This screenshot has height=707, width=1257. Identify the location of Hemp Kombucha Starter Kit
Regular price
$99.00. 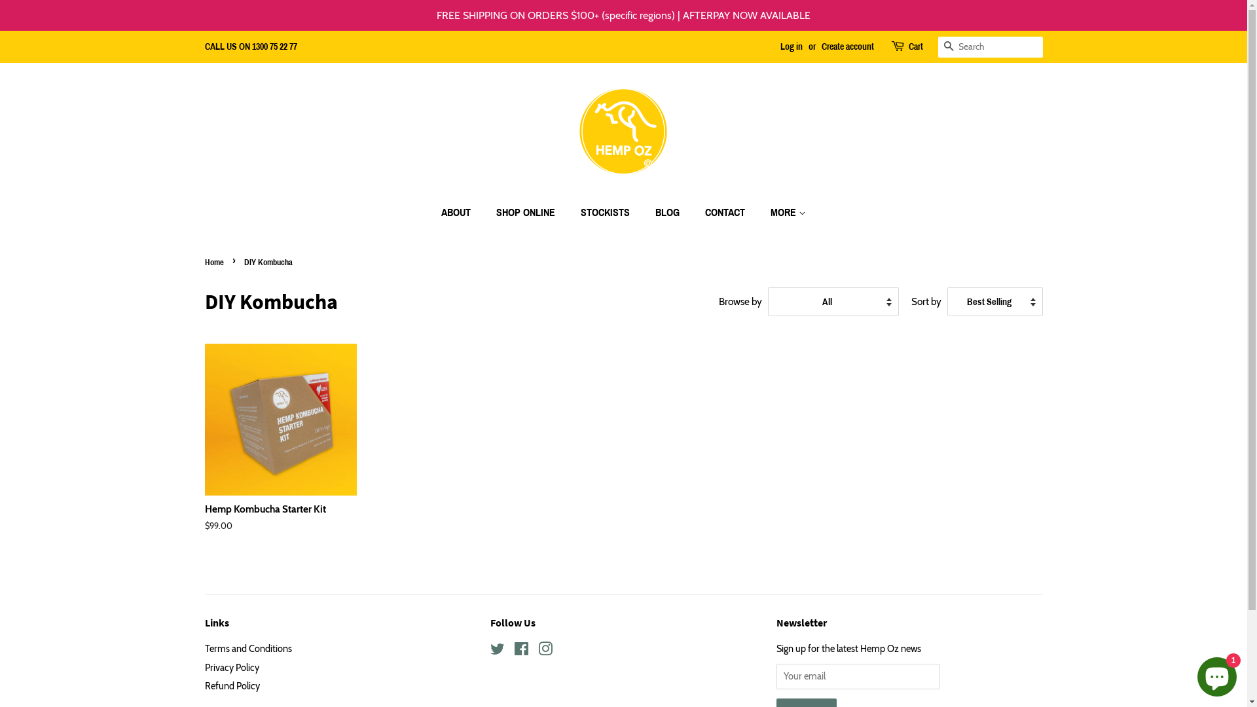
(280, 449).